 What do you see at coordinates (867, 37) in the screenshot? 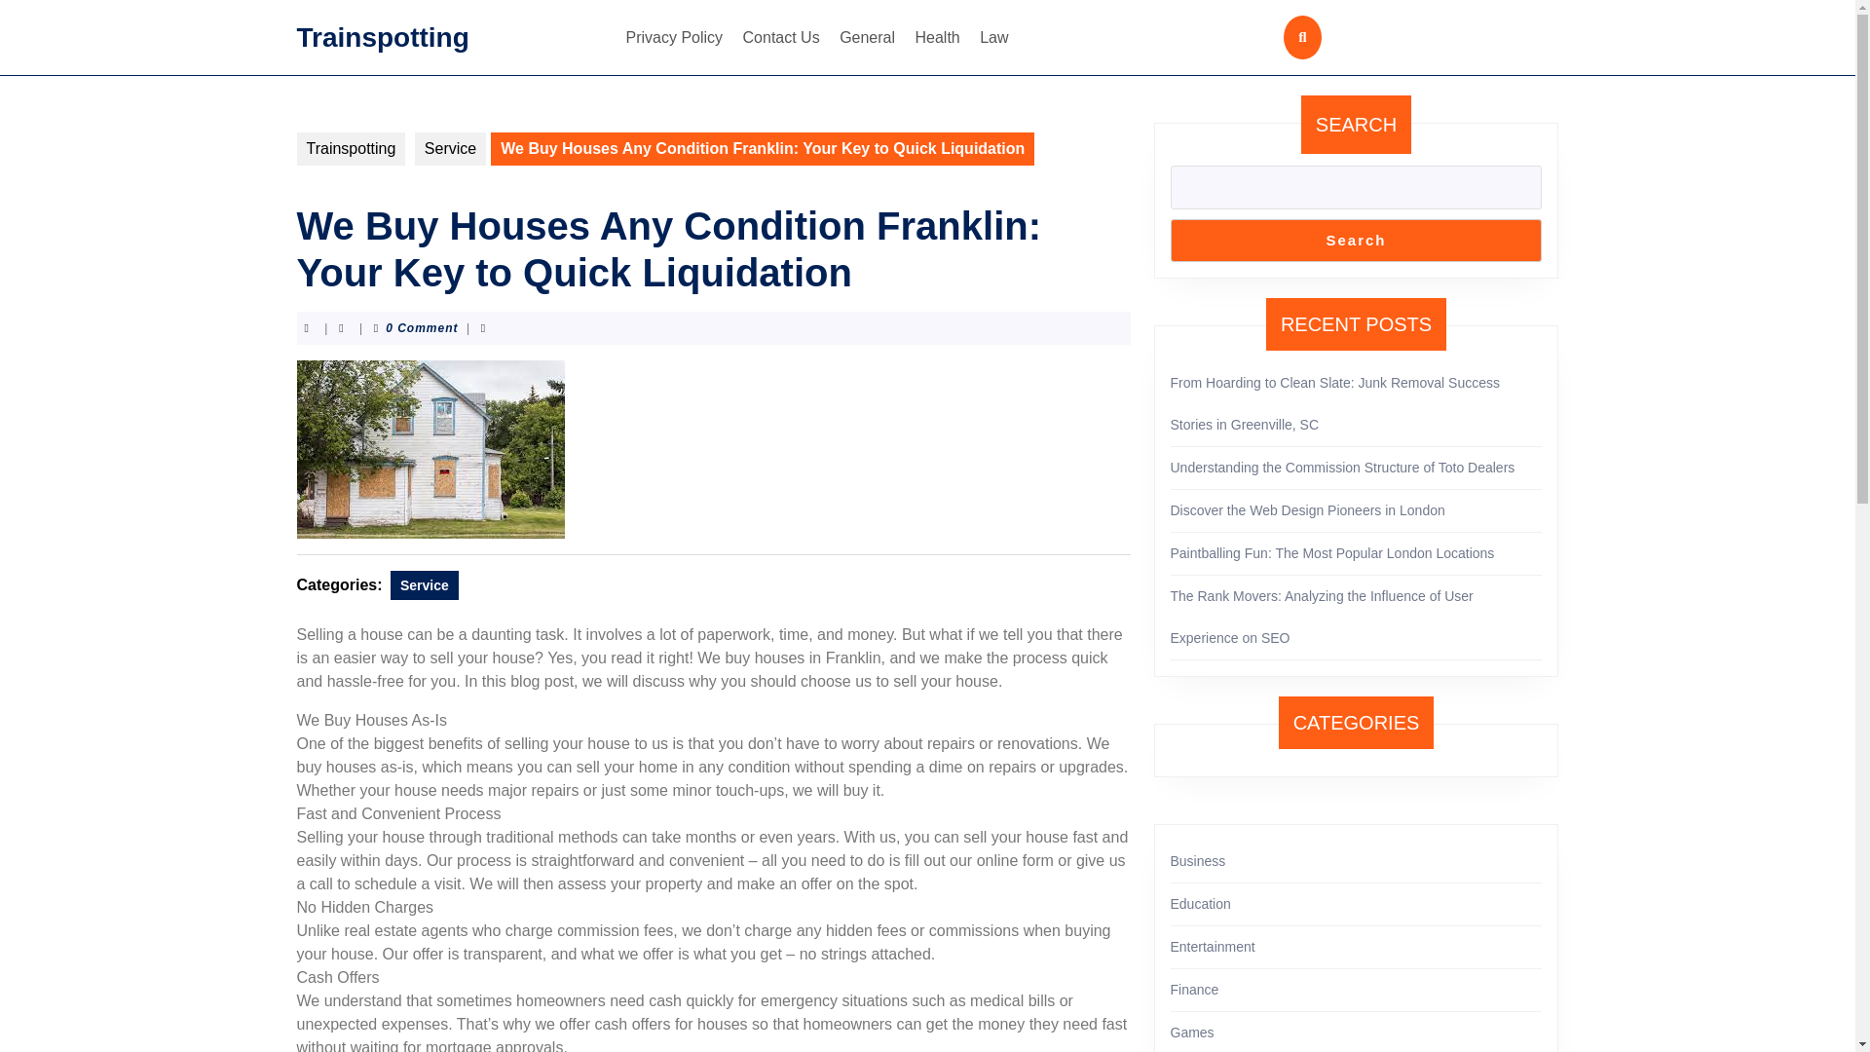
I see `General` at bounding box center [867, 37].